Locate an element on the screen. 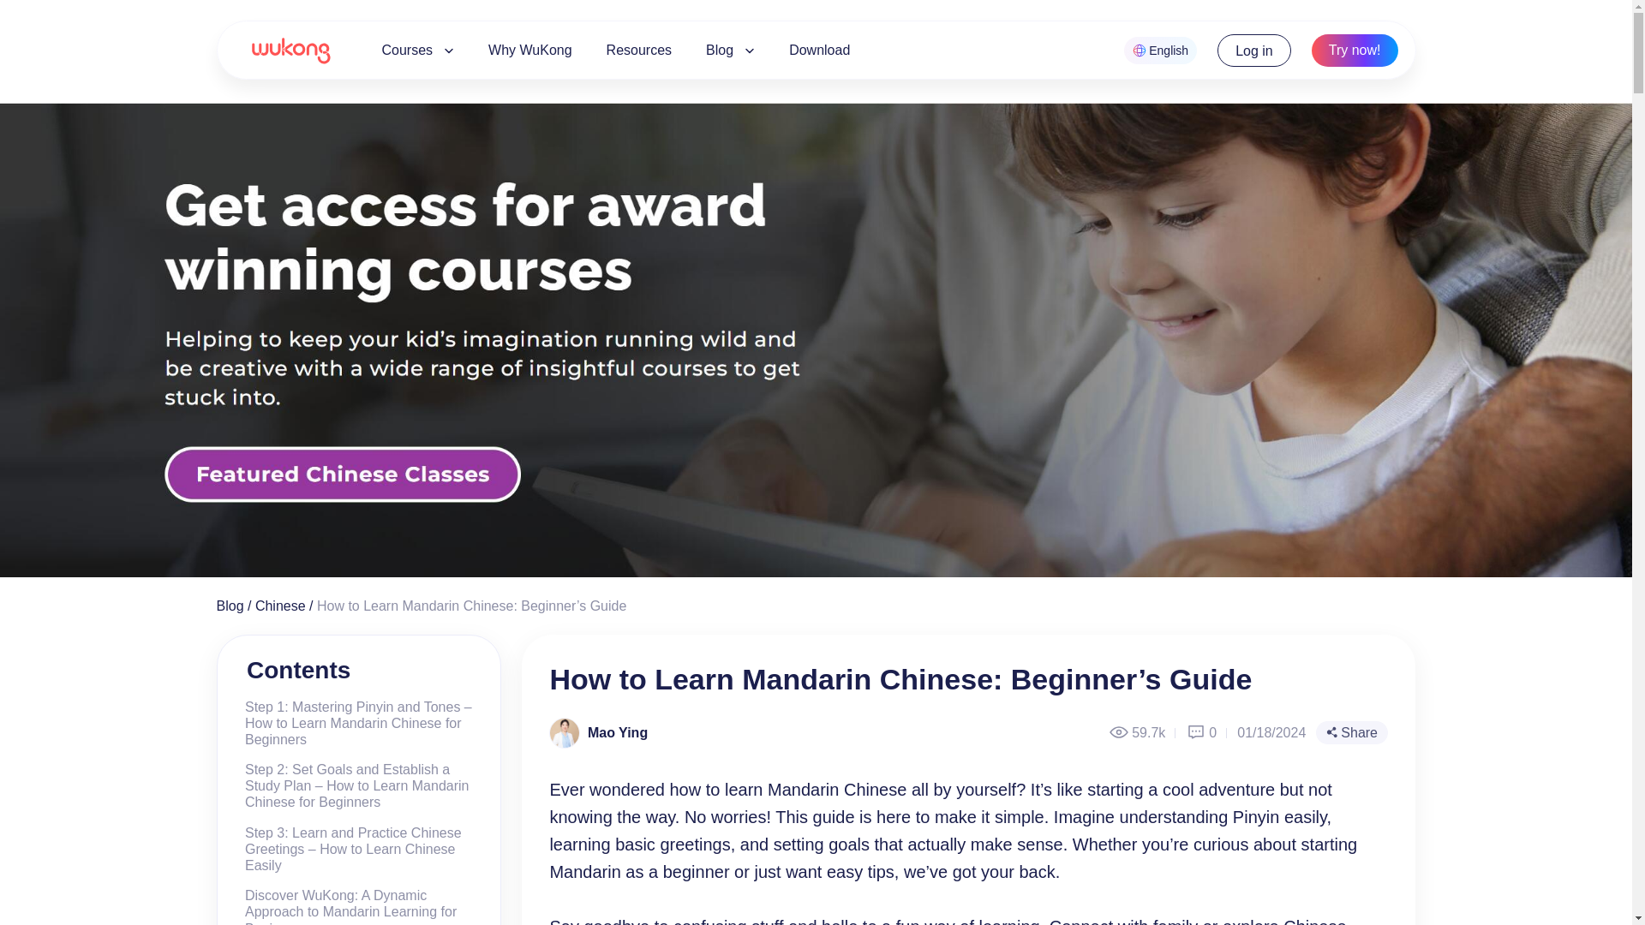  Resources is located at coordinates (639, 50).